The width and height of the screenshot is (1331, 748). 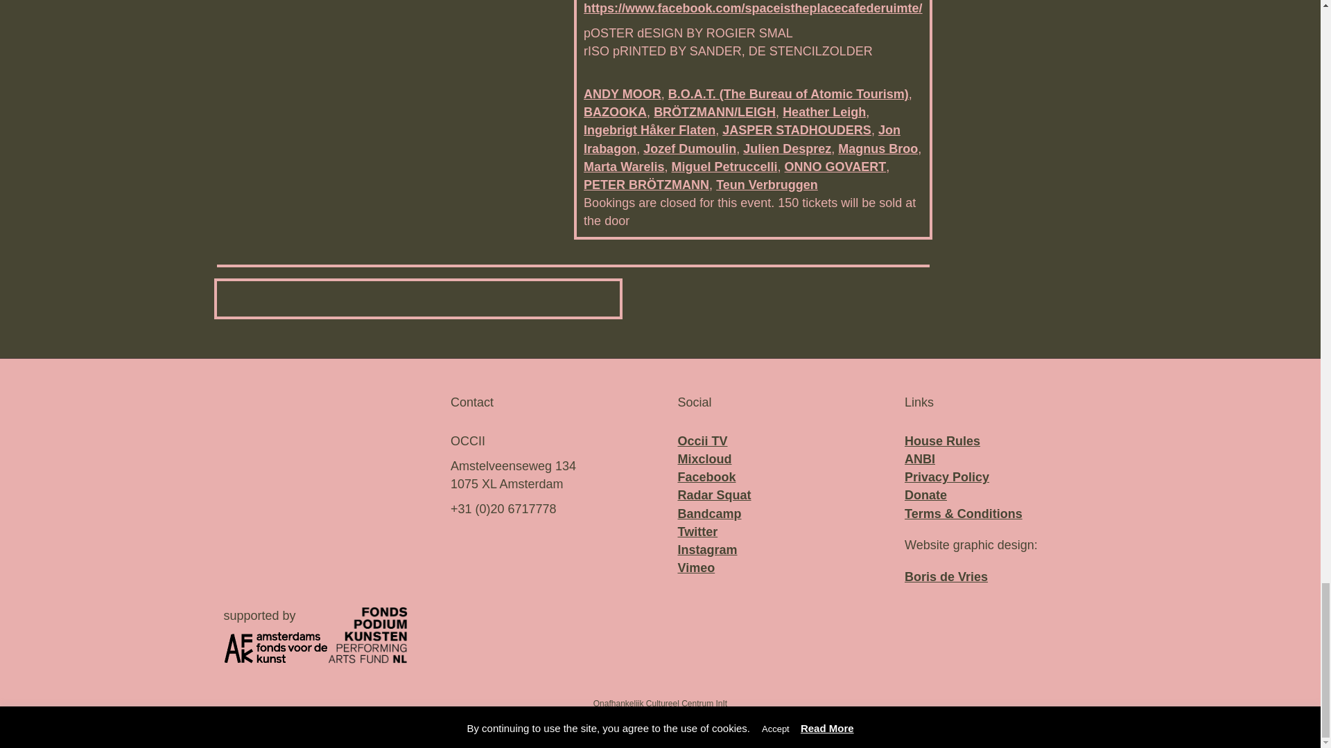 I want to click on Miguel Petruccelli, so click(x=724, y=166).